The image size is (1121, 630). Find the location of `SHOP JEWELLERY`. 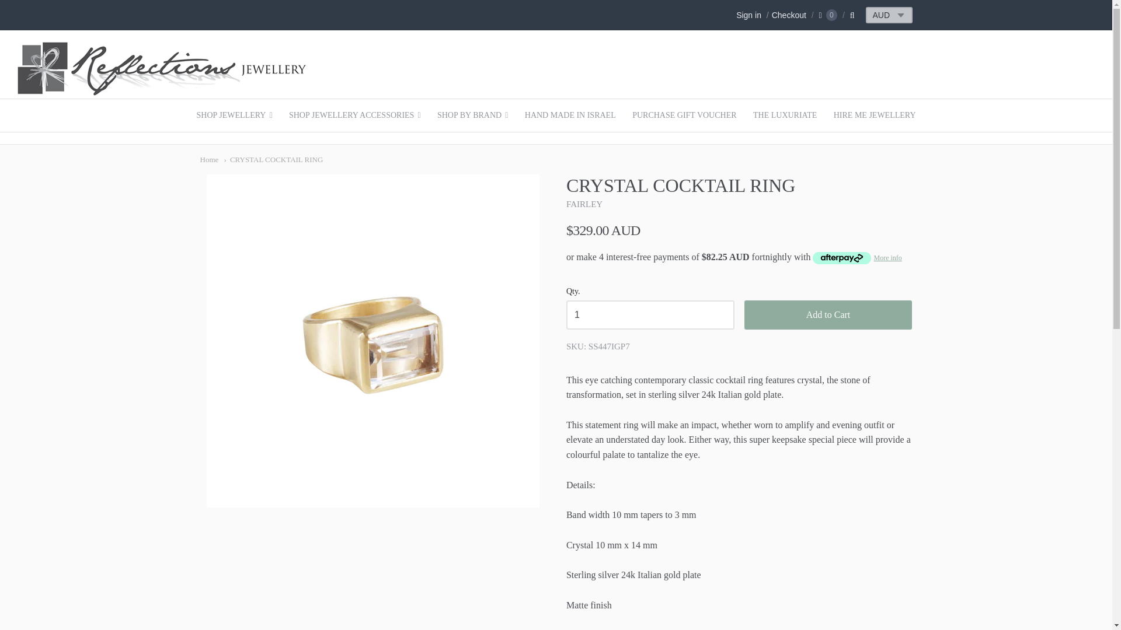

SHOP JEWELLERY is located at coordinates (234, 114).